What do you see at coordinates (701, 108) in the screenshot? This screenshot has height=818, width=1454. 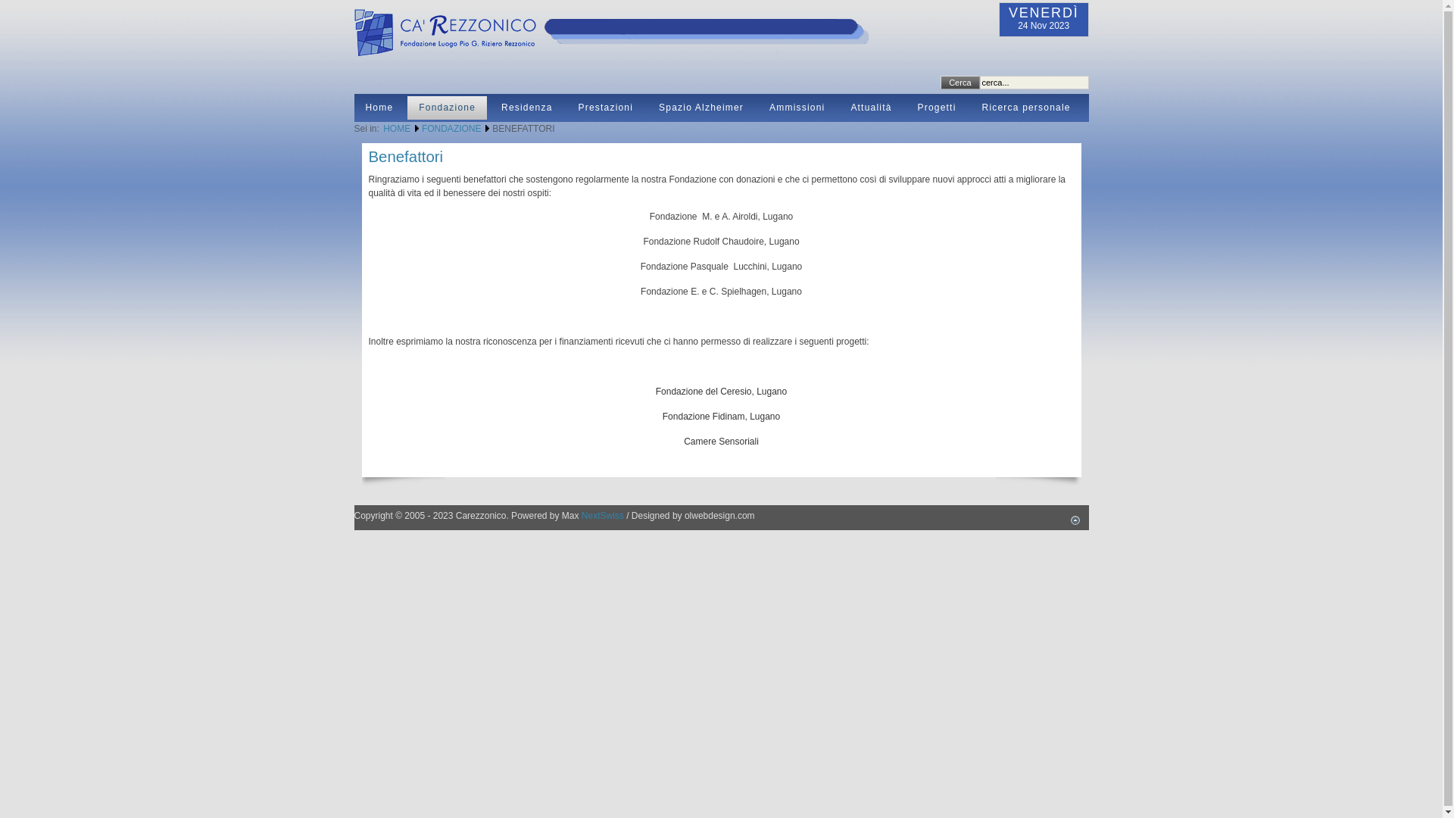 I see `Spazio Alzheimer` at bounding box center [701, 108].